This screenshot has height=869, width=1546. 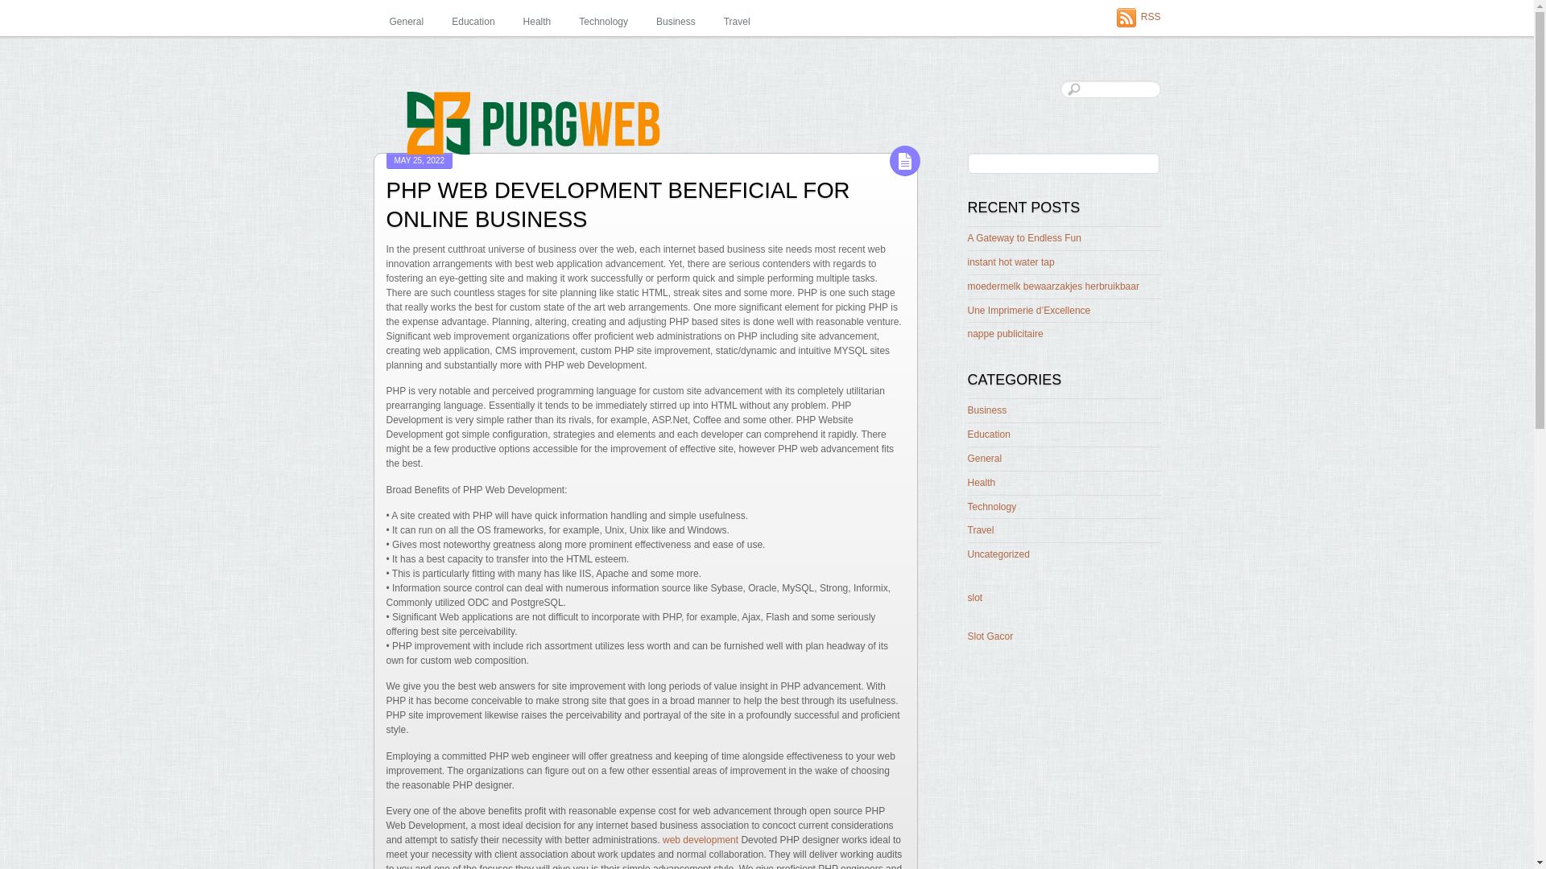 I want to click on Uncategorized, so click(x=998, y=554).